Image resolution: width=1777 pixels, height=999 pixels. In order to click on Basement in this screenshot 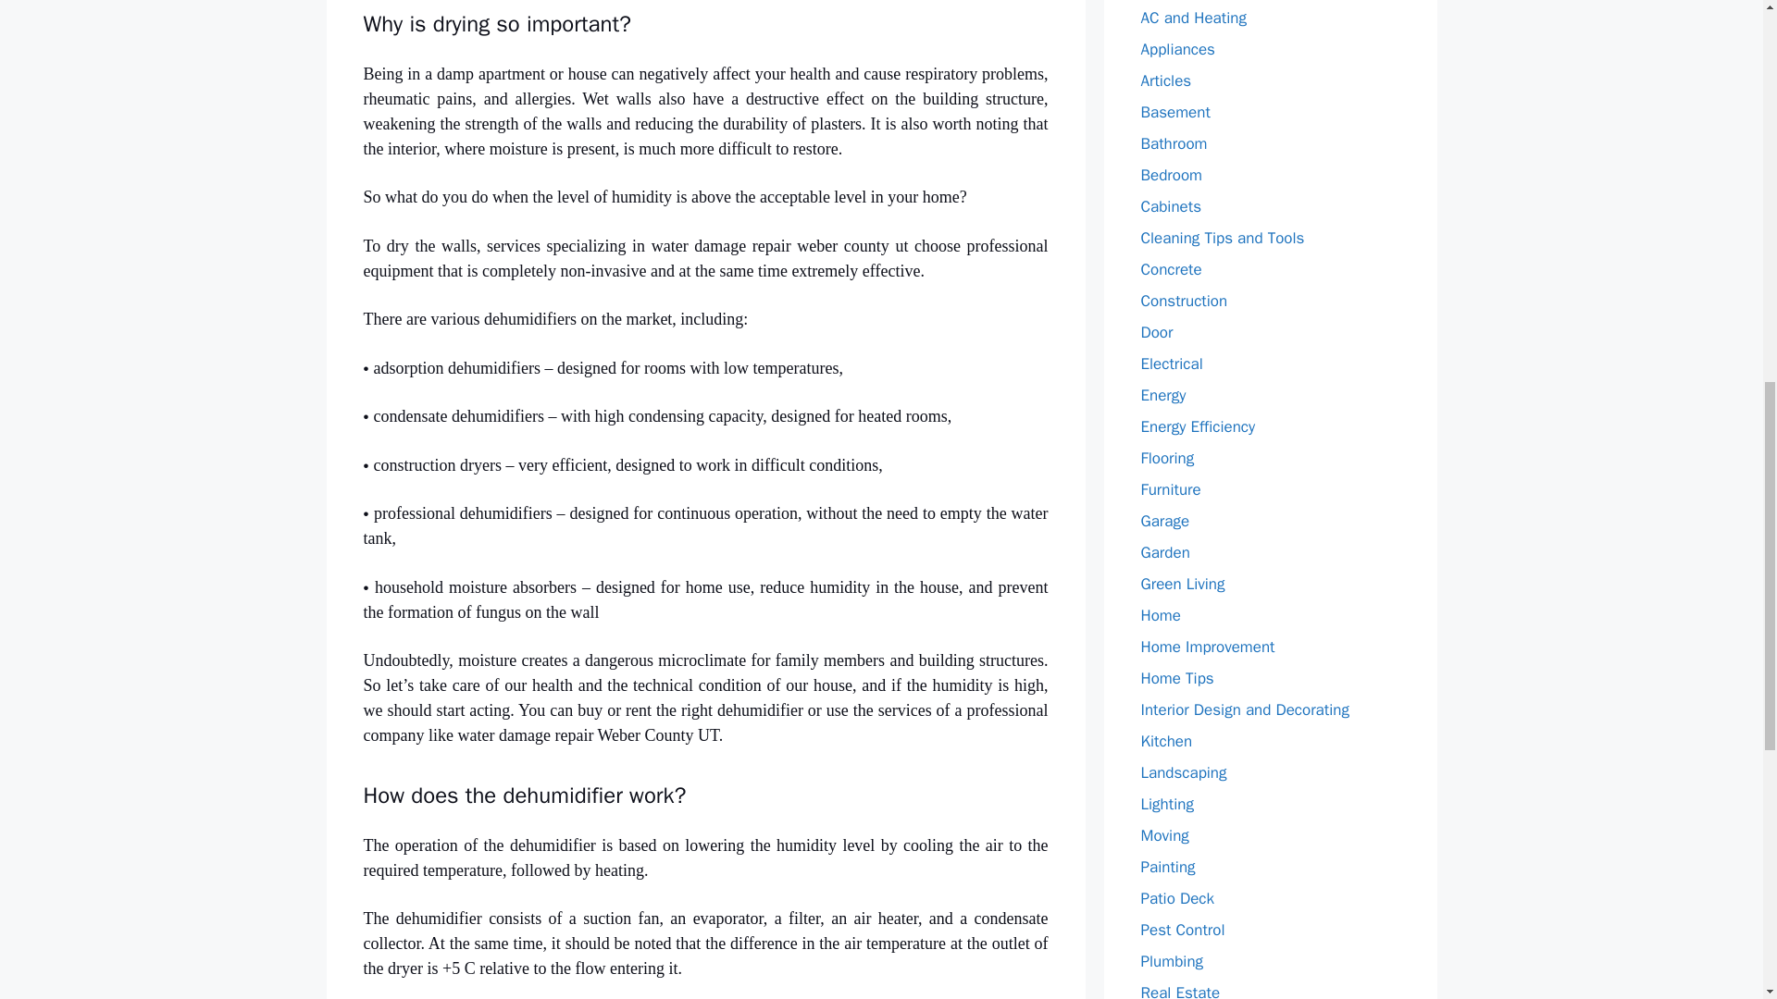, I will do `click(1175, 112)`.